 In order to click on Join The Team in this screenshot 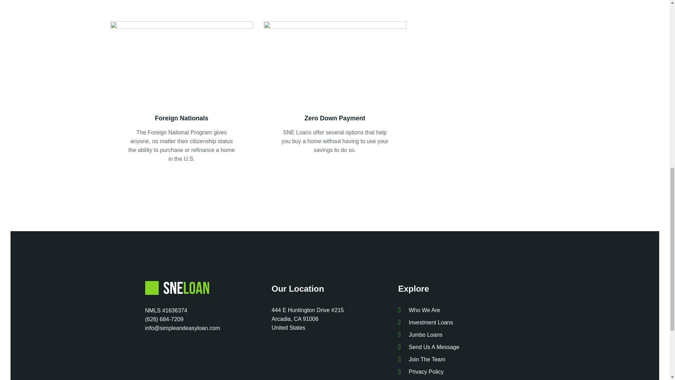, I will do `click(461, 359)`.